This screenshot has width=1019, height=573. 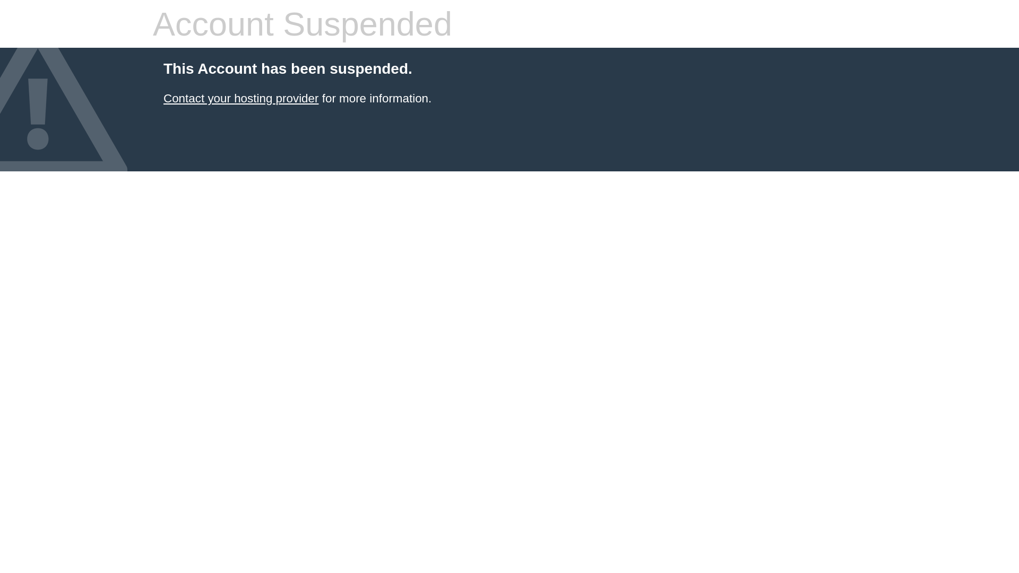 What do you see at coordinates (241, 99) in the screenshot?
I see `Contact your hosting provider` at bounding box center [241, 99].